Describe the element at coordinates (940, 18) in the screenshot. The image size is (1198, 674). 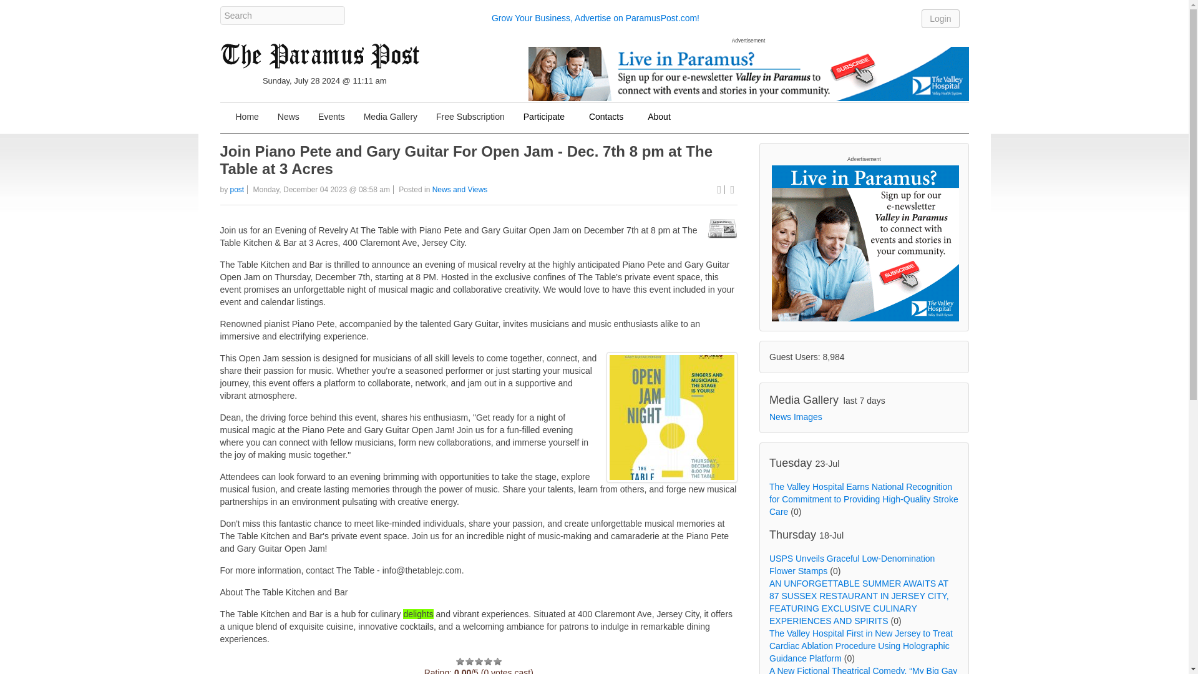
I see `Login` at that location.